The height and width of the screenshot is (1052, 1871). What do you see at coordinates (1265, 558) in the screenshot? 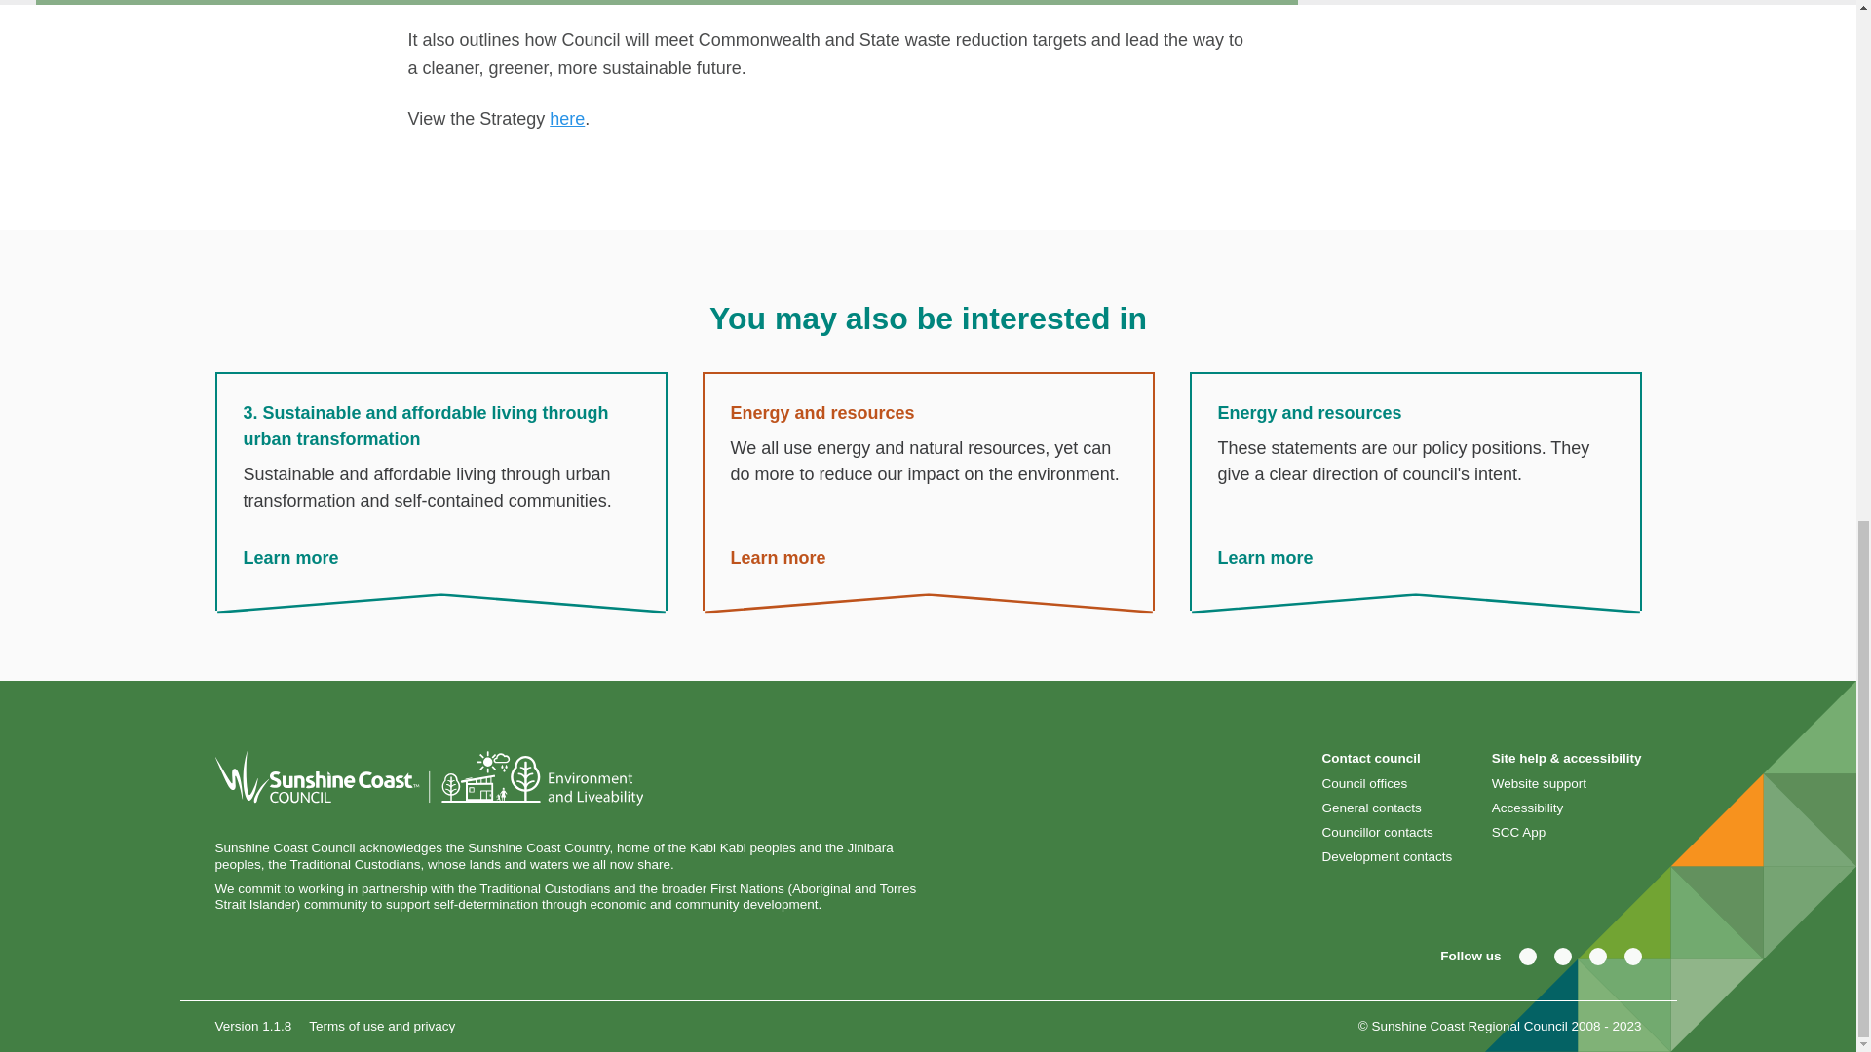
I see `Learn more` at bounding box center [1265, 558].